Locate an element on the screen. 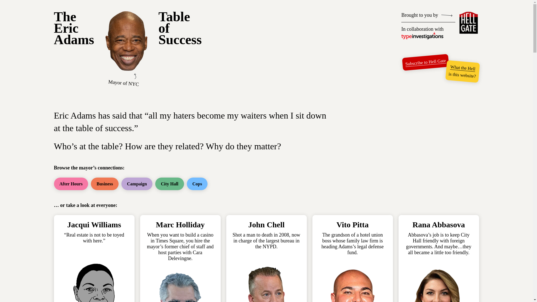 This screenshot has height=302, width=537. Marc Holliday is located at coordinates (180, 225).